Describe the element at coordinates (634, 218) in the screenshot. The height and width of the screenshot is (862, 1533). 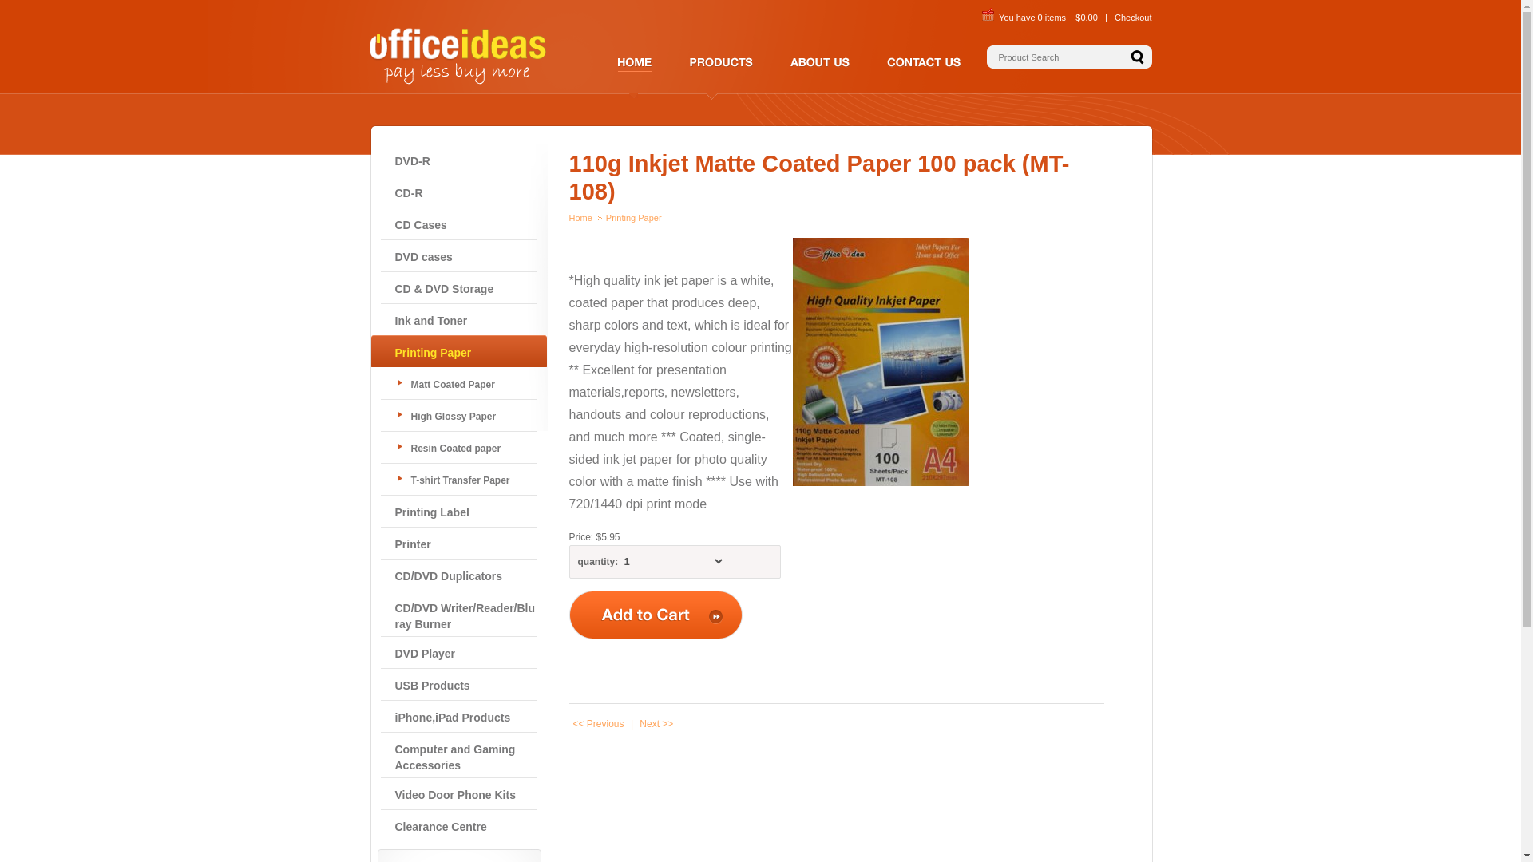
I see `Printing Paper` at that location.